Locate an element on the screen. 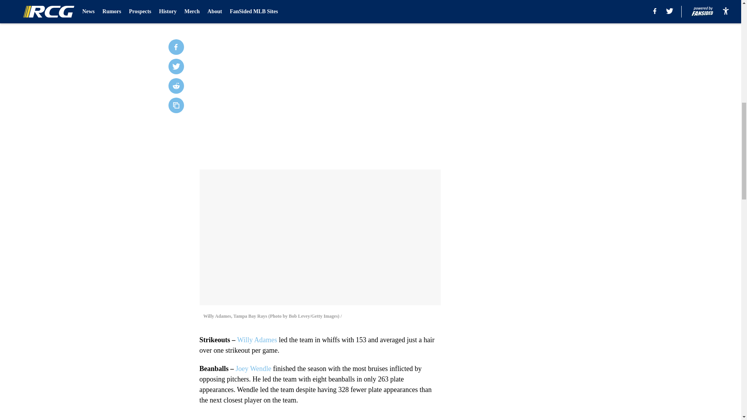 Image resolution: width=747 pixels, height=420 pixels. Willy Adames is located at coordinates (257, 340).